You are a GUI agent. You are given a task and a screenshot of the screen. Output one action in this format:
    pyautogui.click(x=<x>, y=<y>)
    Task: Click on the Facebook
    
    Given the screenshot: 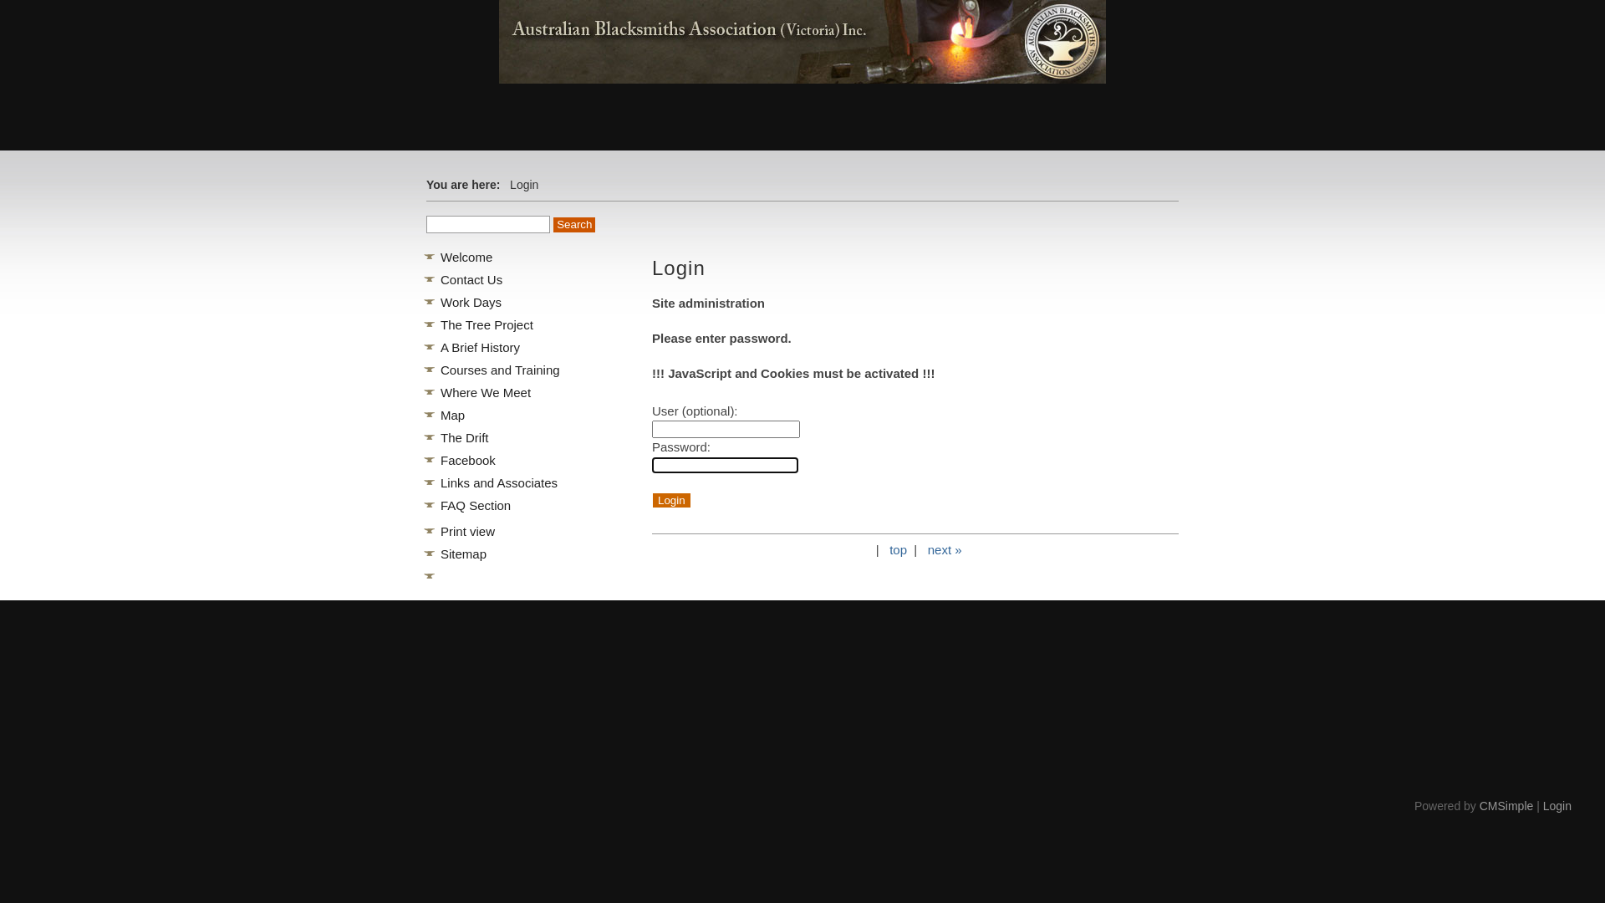 What is the action you would take?
    pyautogui.click(x=468, y=460)
    